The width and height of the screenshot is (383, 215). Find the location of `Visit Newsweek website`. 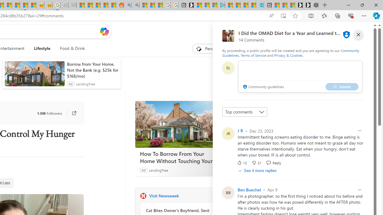

Visit Newsweek website is located at coordinates (217, 196).